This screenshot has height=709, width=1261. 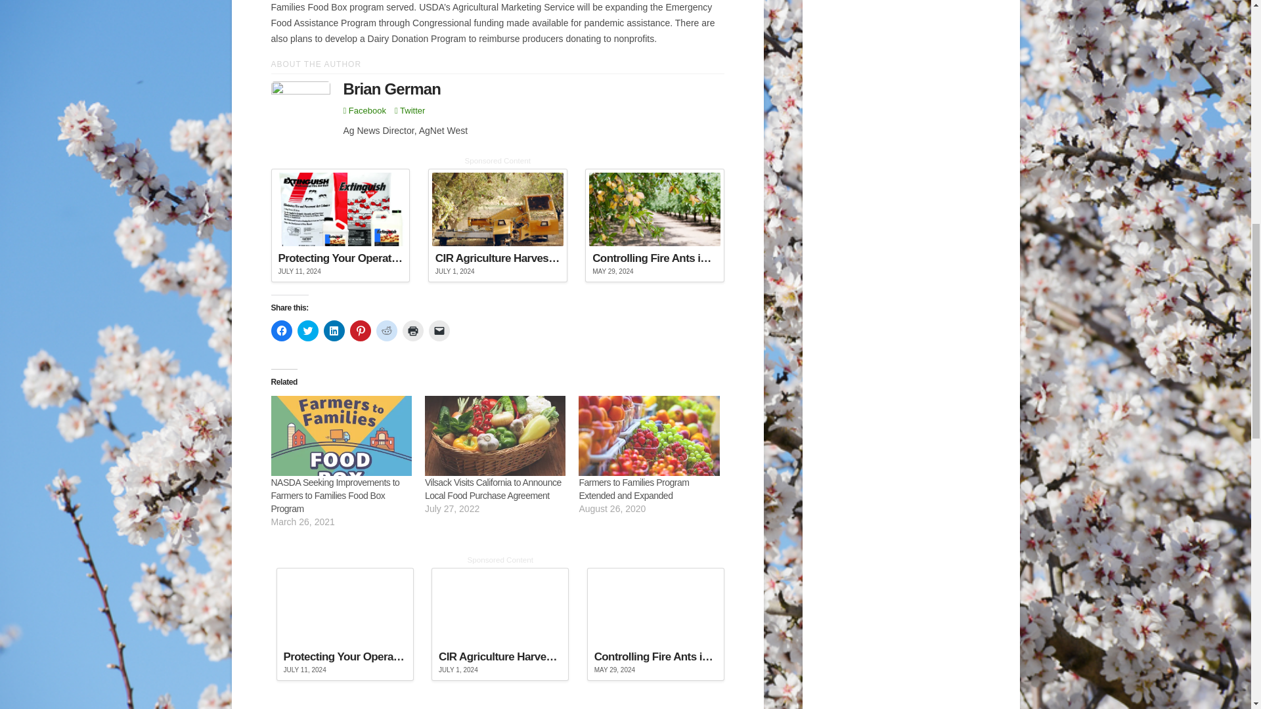 I want to click on Click to share on Pinterest, so click(x=360, y=331).